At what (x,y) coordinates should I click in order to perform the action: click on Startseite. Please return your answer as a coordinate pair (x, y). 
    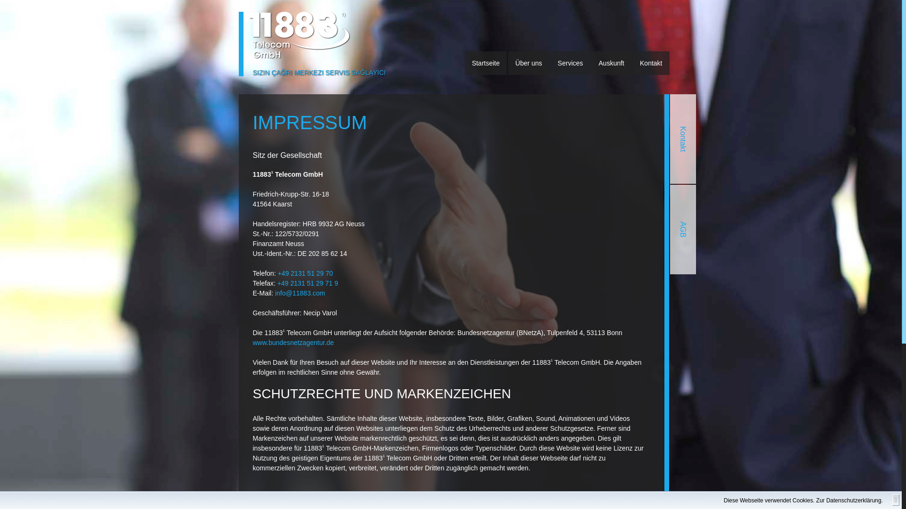
    Looking at the image, I should click on (486, 63).